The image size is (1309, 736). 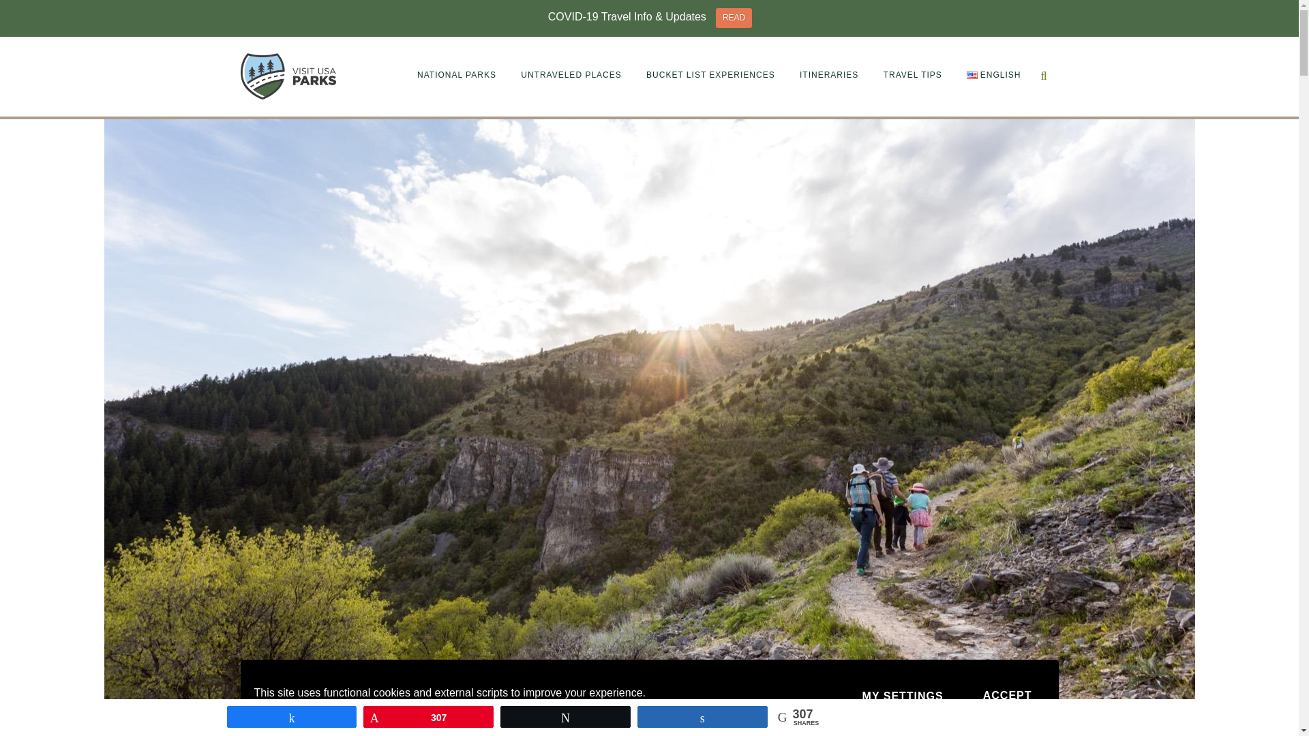 I want to click on ITINERARIES, so click(x=829, y=75).